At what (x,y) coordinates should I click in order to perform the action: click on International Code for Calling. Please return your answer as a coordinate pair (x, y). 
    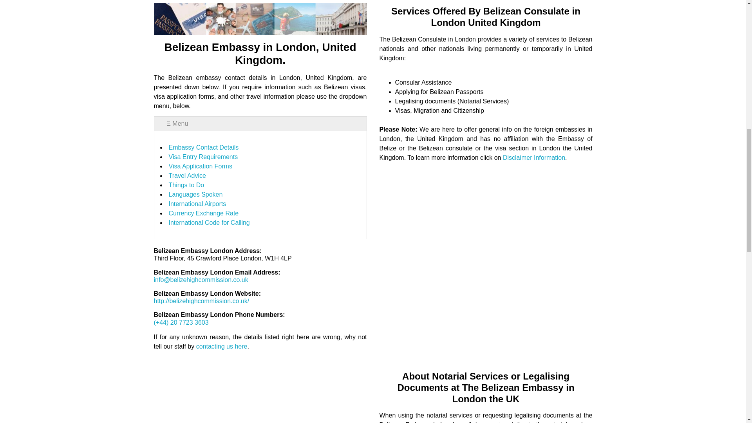
    Looking at the image, I should click on (209, 222).